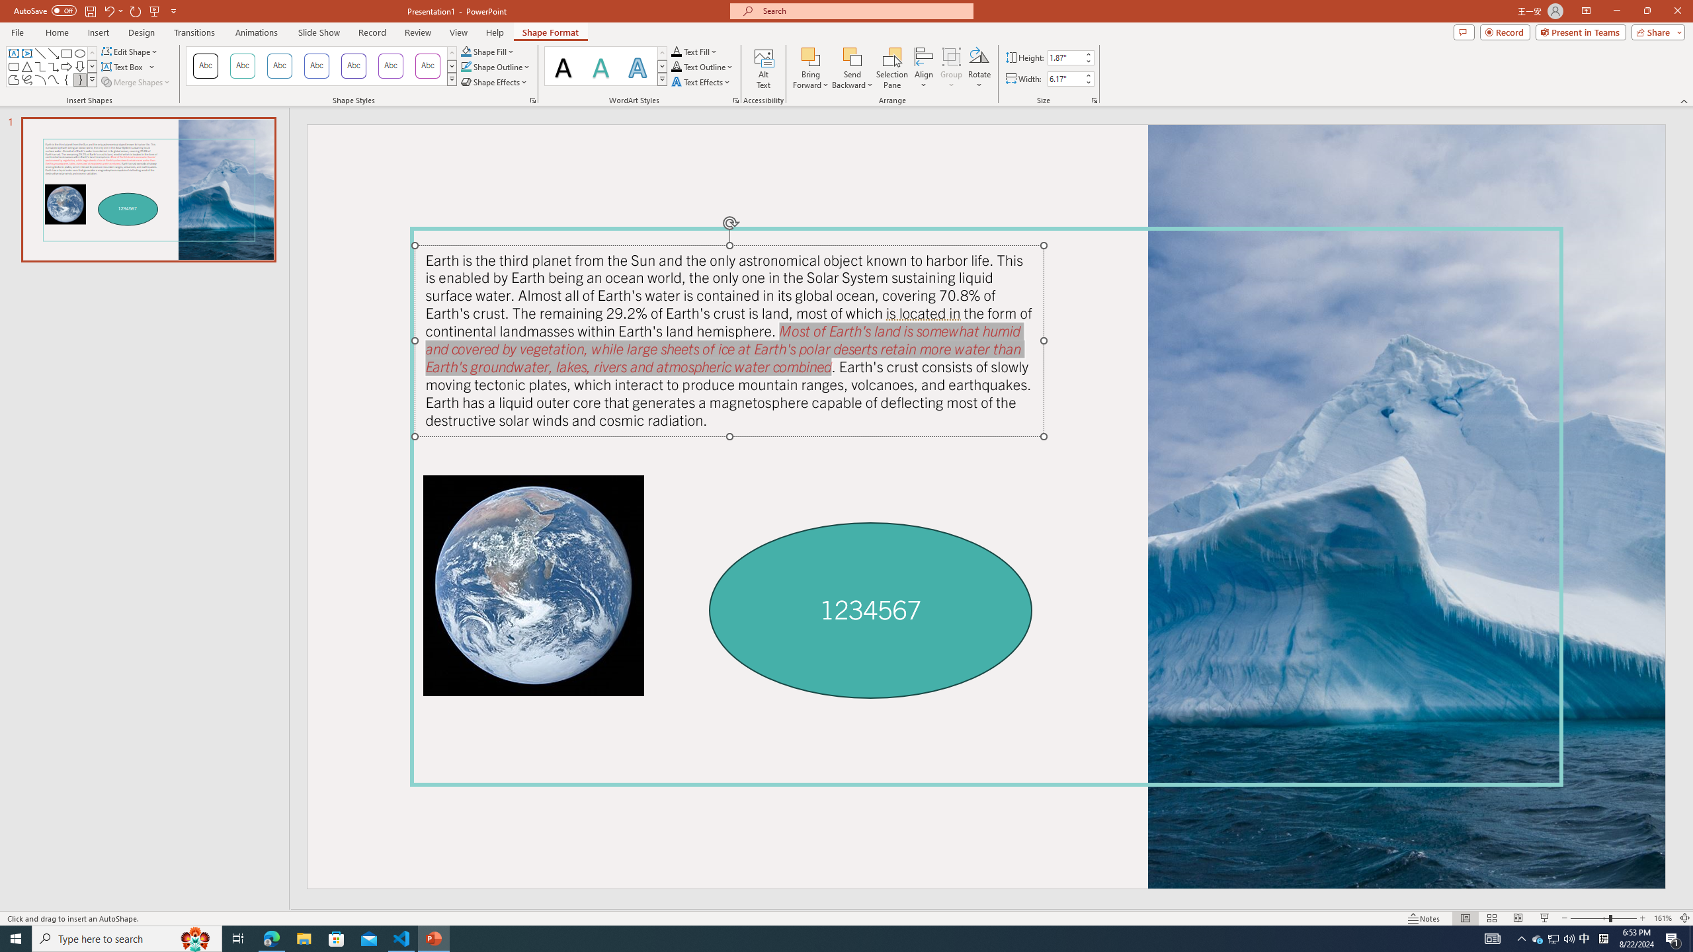 The height and width of the screenshot is (952, 1693). Describe the element at coordinates (1604, 918) in the screenshot. I see `Zoom` at that location.